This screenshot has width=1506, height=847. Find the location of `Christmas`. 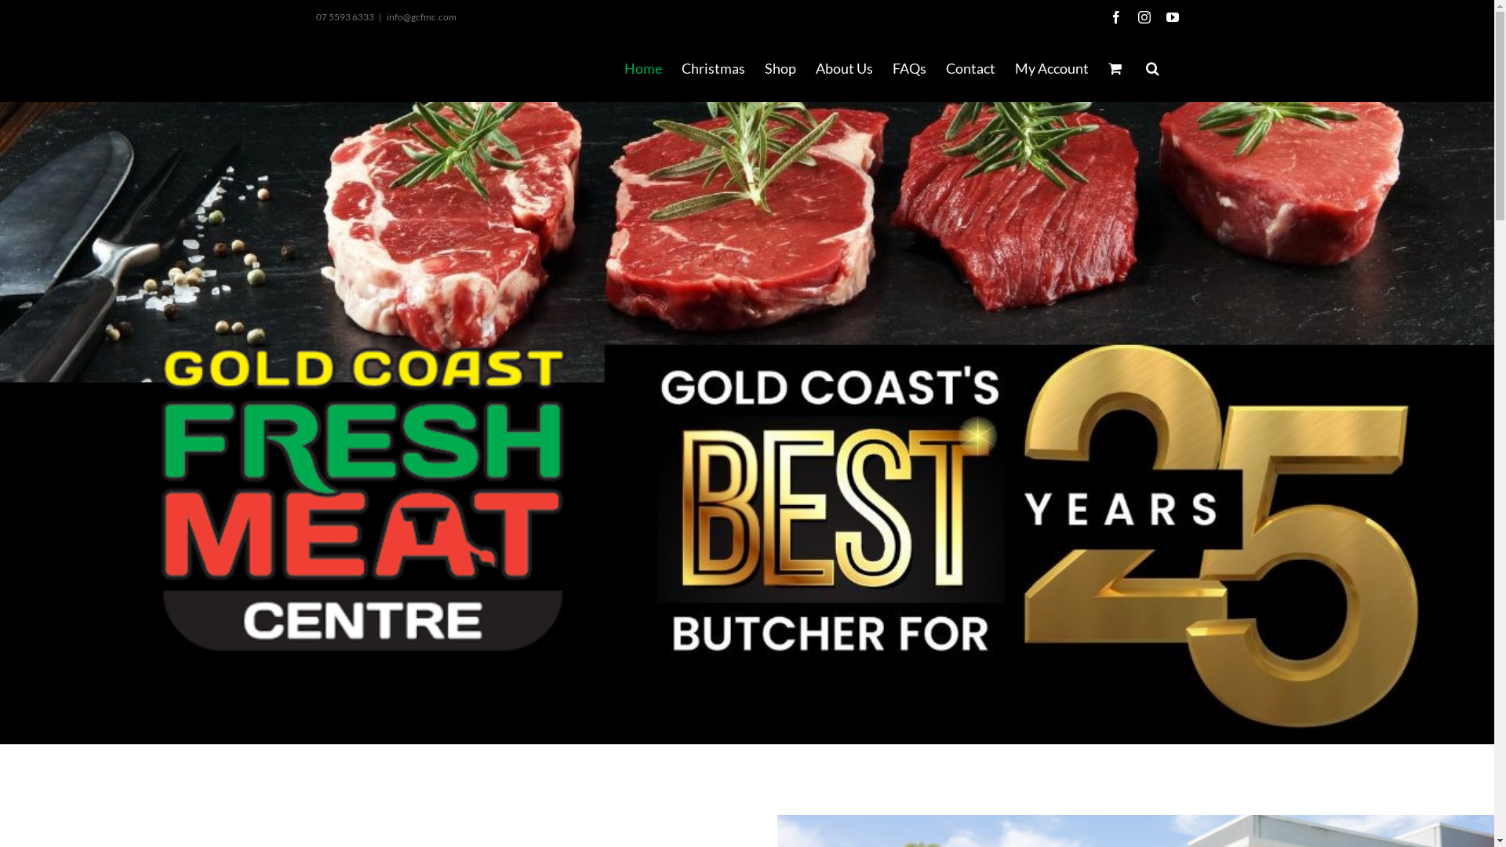

Christmas is located at coordinates (712, 68).